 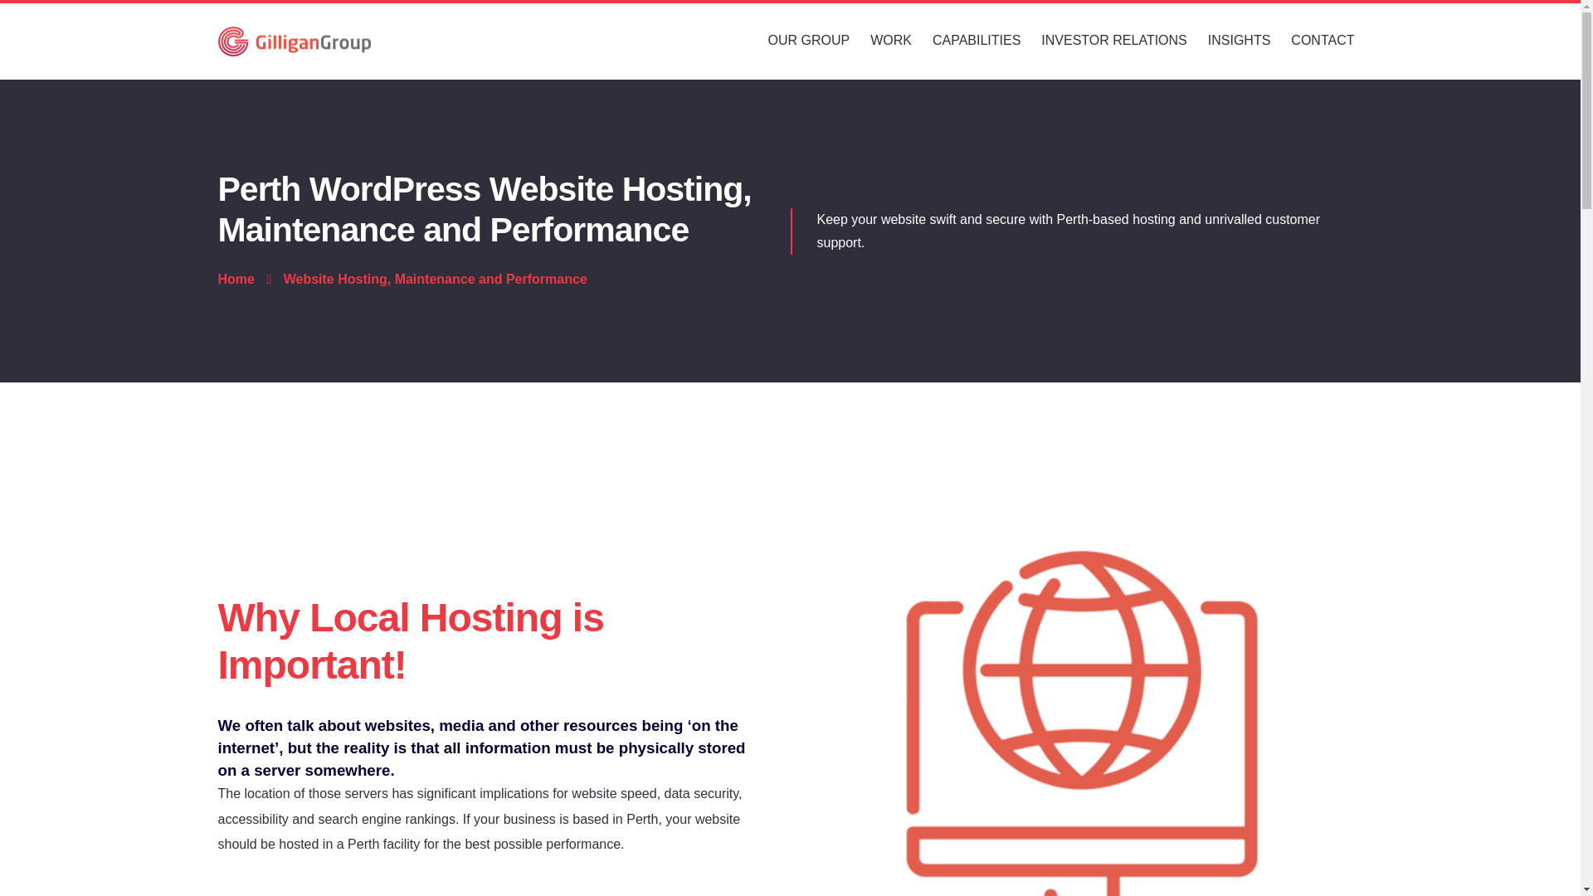 What do you see at coordinates (1323, 41) in the screenshot?
I see `CONTACT` at bounding box center [1323, 41].